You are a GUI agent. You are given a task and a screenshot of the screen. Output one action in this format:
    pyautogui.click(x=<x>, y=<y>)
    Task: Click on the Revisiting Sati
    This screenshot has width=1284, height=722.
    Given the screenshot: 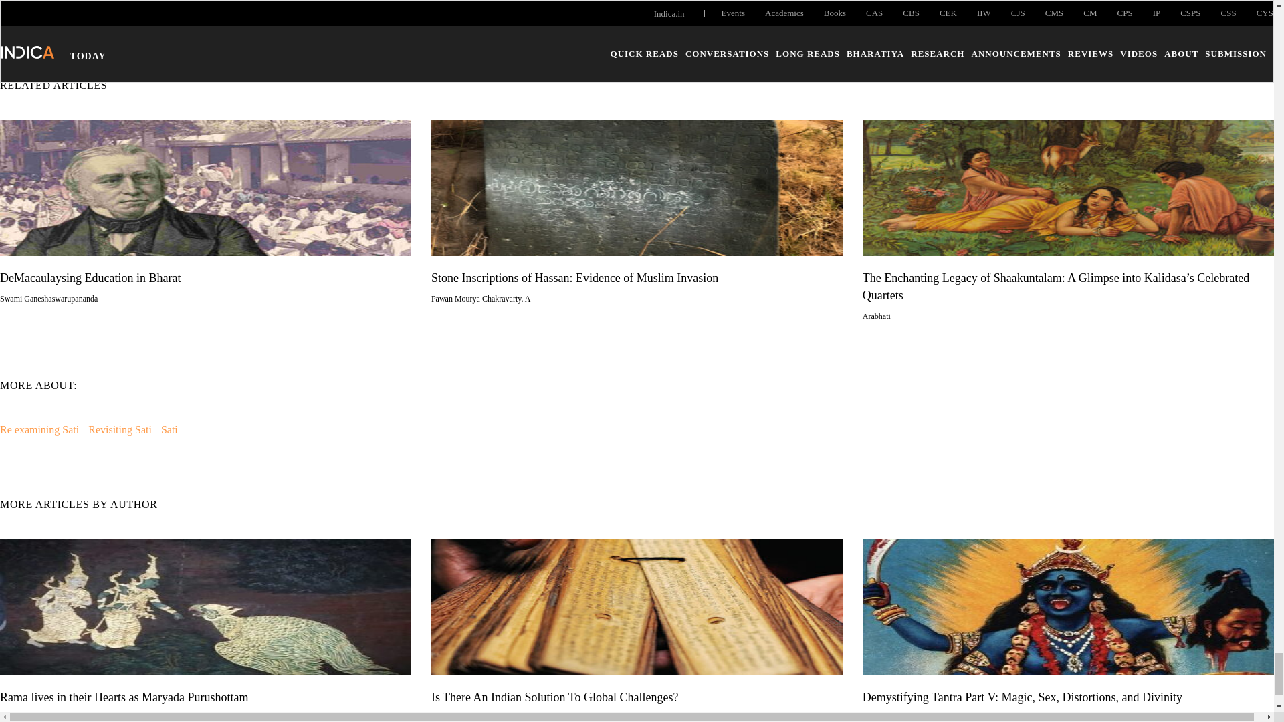 What is the action you would take?
    pyautogui.click(x=120, y=429)
    